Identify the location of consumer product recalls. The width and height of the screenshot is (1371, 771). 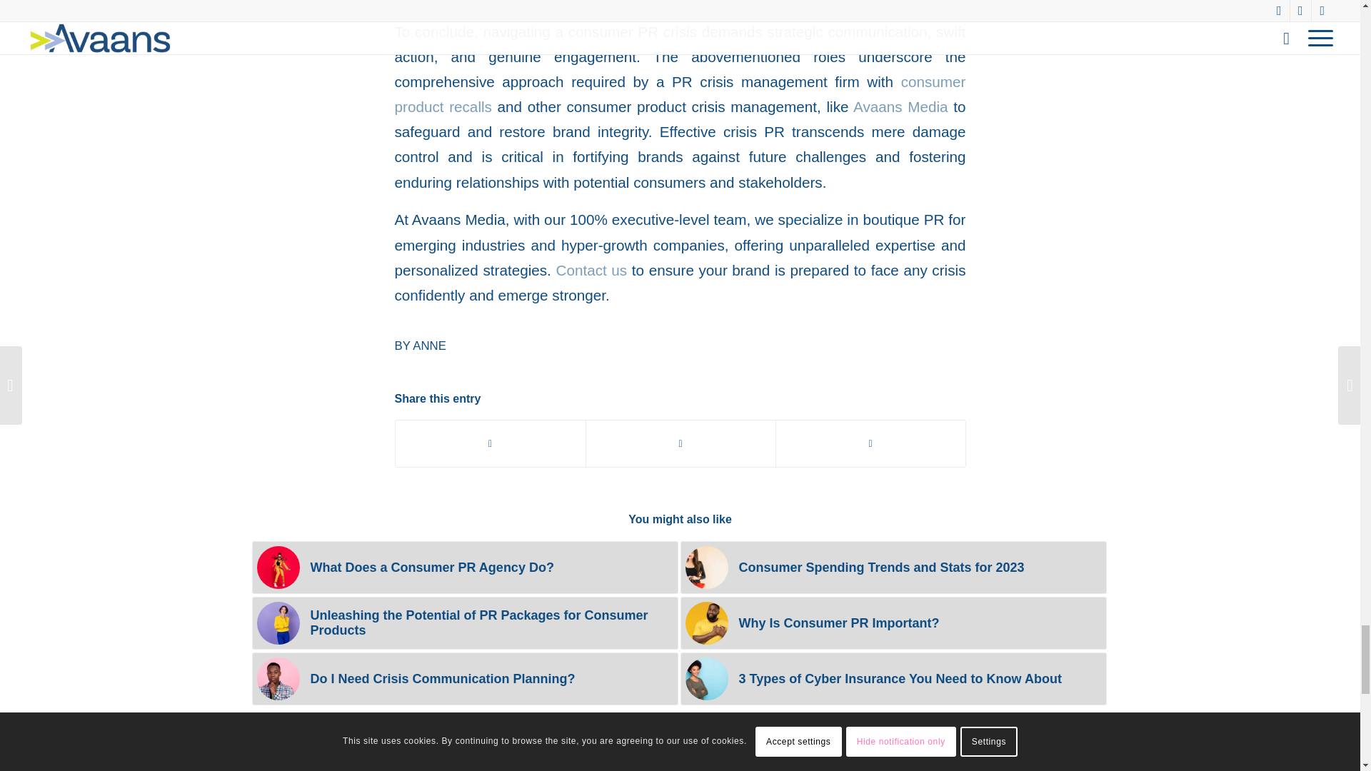
(680, 94).